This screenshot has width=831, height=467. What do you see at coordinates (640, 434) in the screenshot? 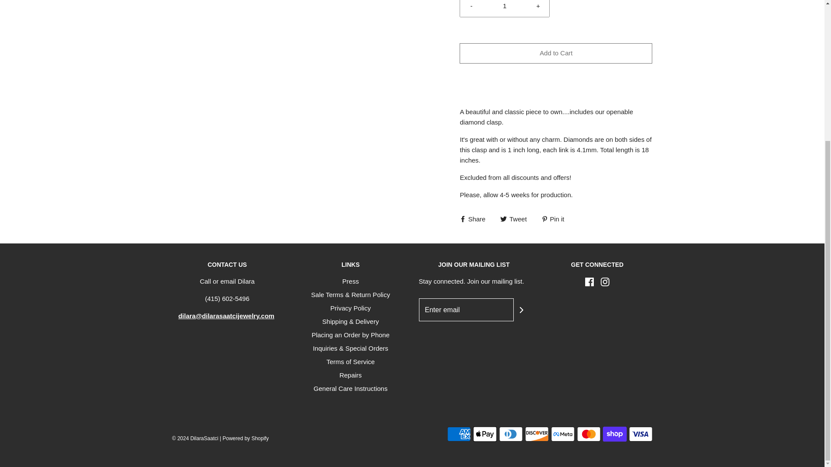
I see `Visa` at bounding box center [640, 434].